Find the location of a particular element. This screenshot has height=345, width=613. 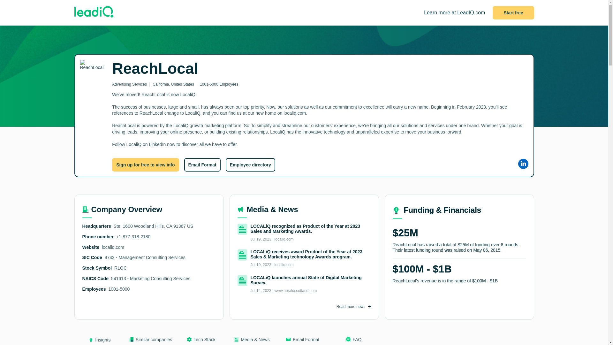

localiq.com is located at coordinates (113, 247).